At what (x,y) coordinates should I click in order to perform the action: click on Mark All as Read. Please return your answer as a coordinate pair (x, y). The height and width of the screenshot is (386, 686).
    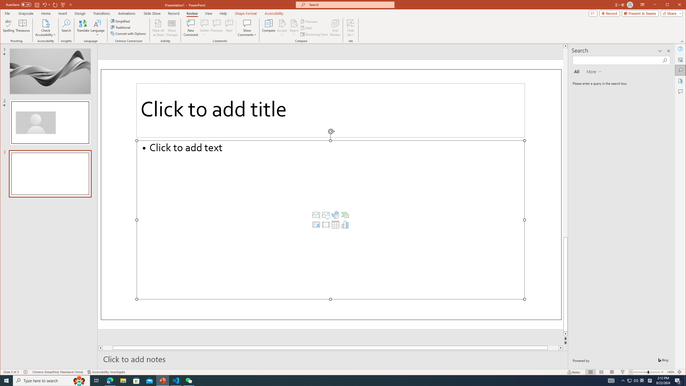
    Looking at the image, I should click on (158, 28).